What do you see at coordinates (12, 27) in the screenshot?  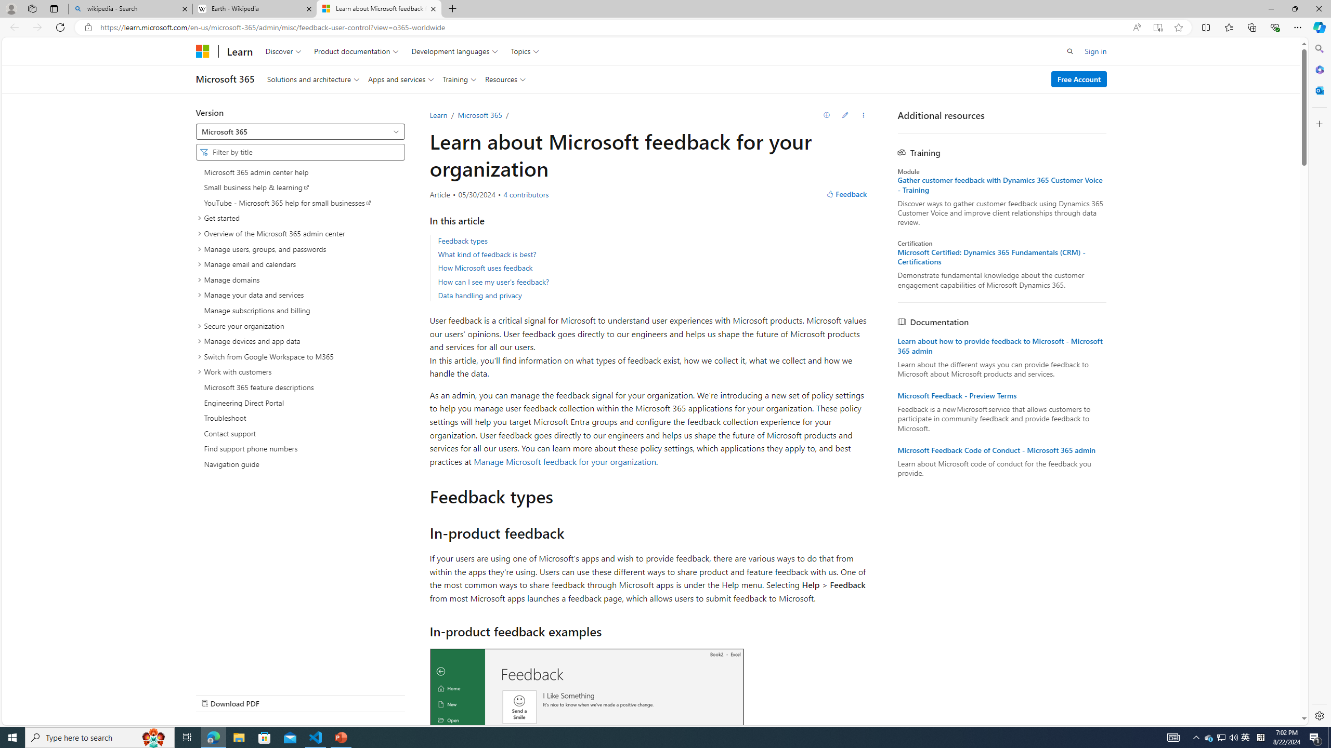 I see `Back` at bounding box center [12, 27].